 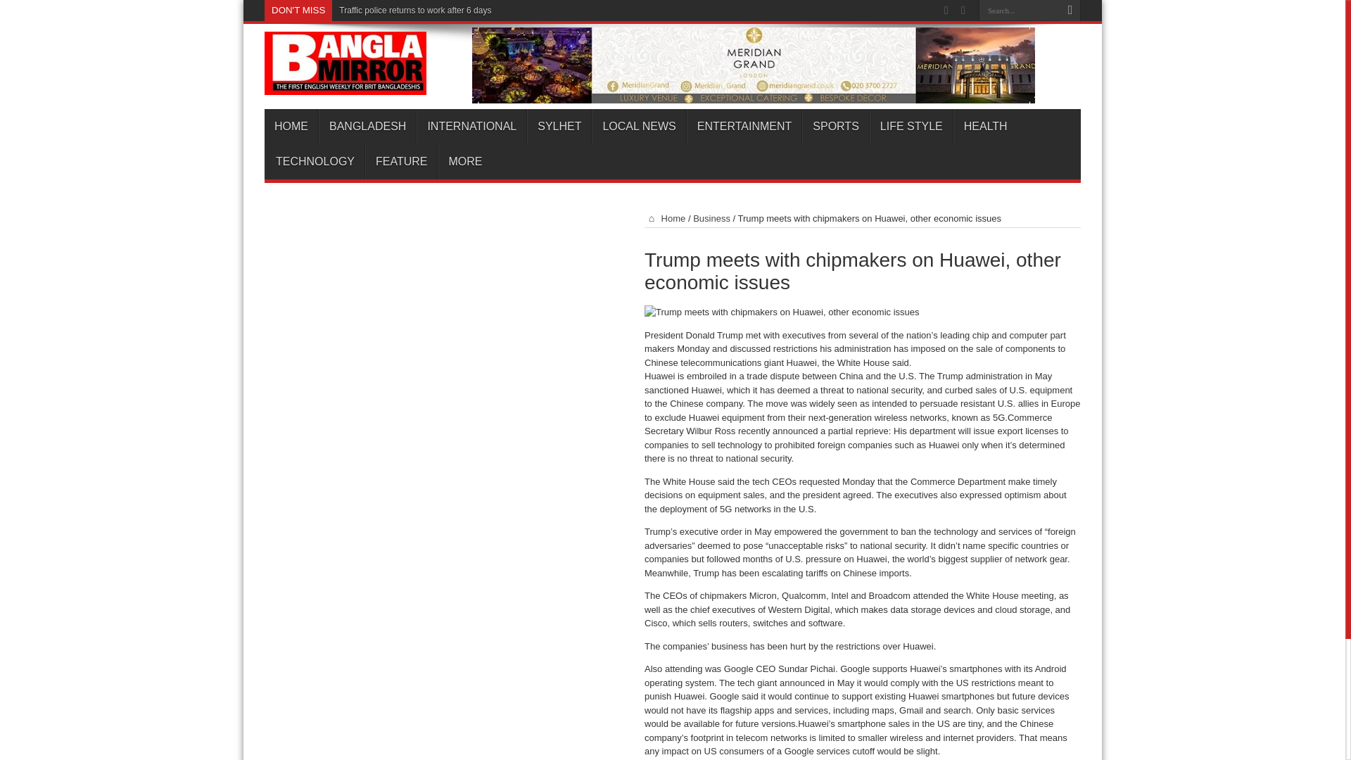 What do you see at coordinates (1019, 10) in the screenshot?
I see `Search...` at bounding box center [1019, 10].